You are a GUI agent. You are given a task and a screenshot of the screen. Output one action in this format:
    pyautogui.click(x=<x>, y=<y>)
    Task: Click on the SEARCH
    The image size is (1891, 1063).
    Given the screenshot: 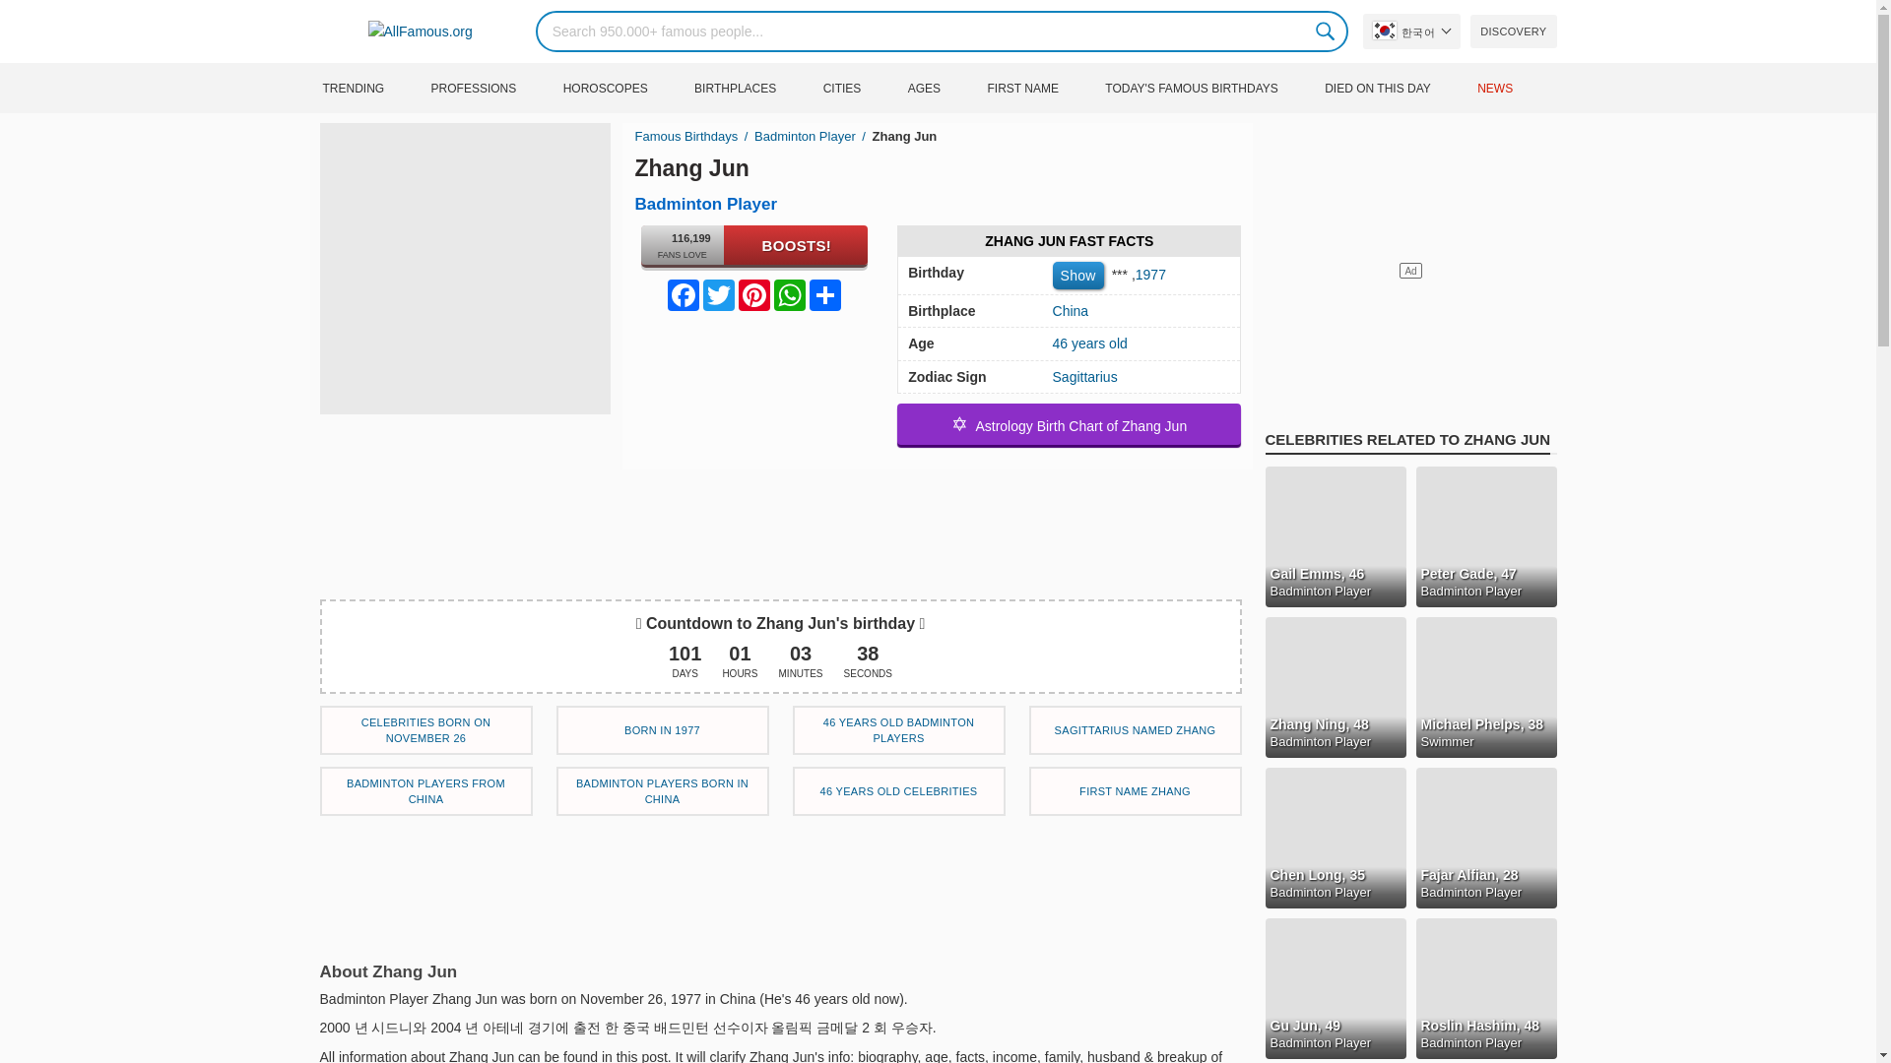 What is the action you would take?
    pyautogui.click(x=1327, y=31)
    